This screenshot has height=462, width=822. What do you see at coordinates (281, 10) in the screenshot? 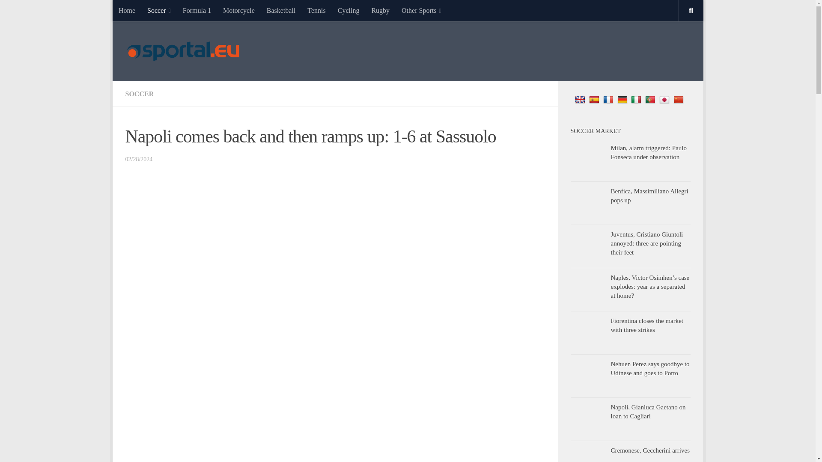
I see `Basketball` at bounding box center [281, 10].